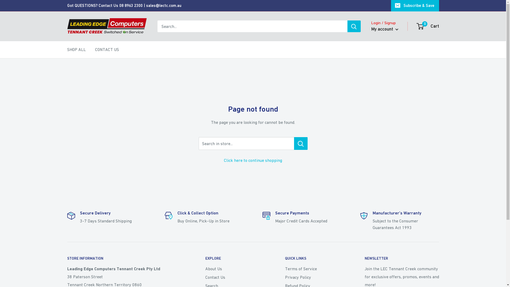  I want to click on About Us, so click(236, 269).